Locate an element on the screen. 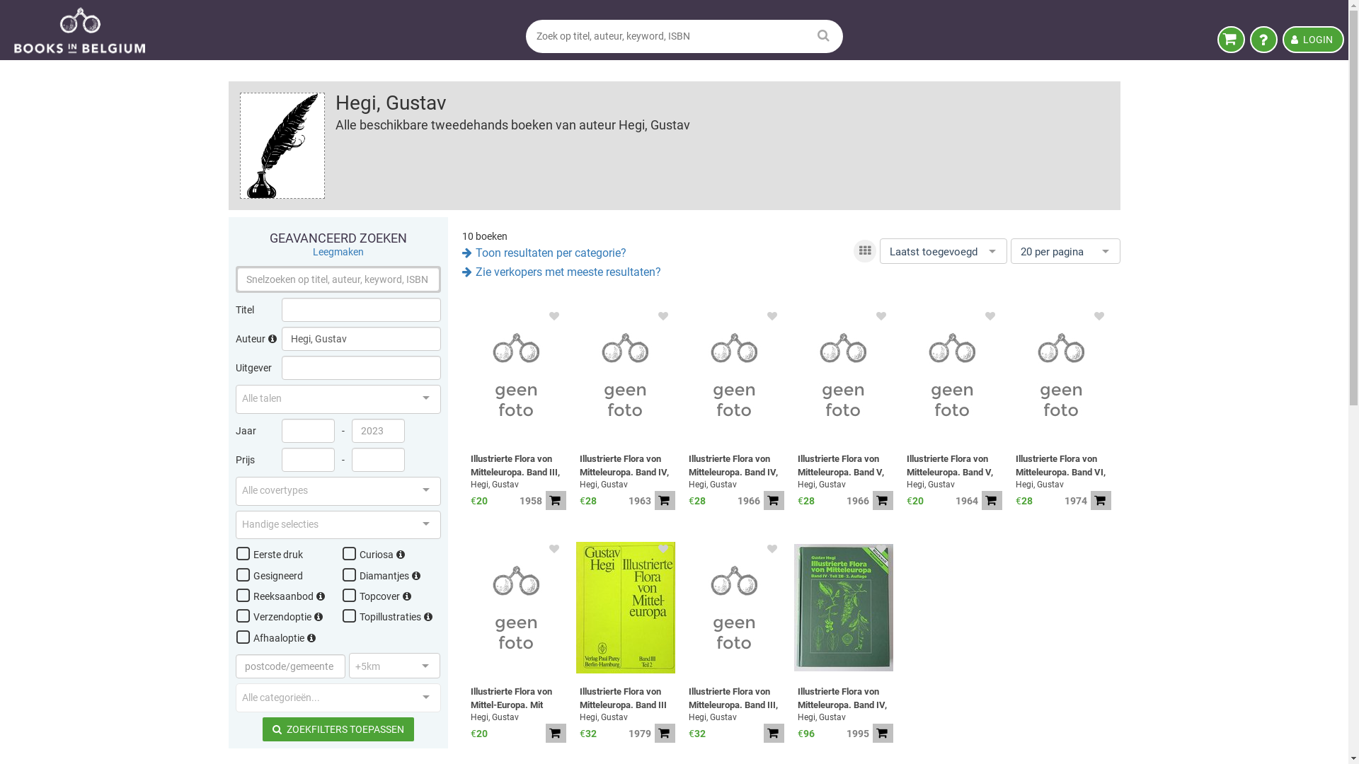 The height and width of the screenshot is (764, 1359). ZOEKFILTERS TOEPASSEN is located at coordinates (338, 729).